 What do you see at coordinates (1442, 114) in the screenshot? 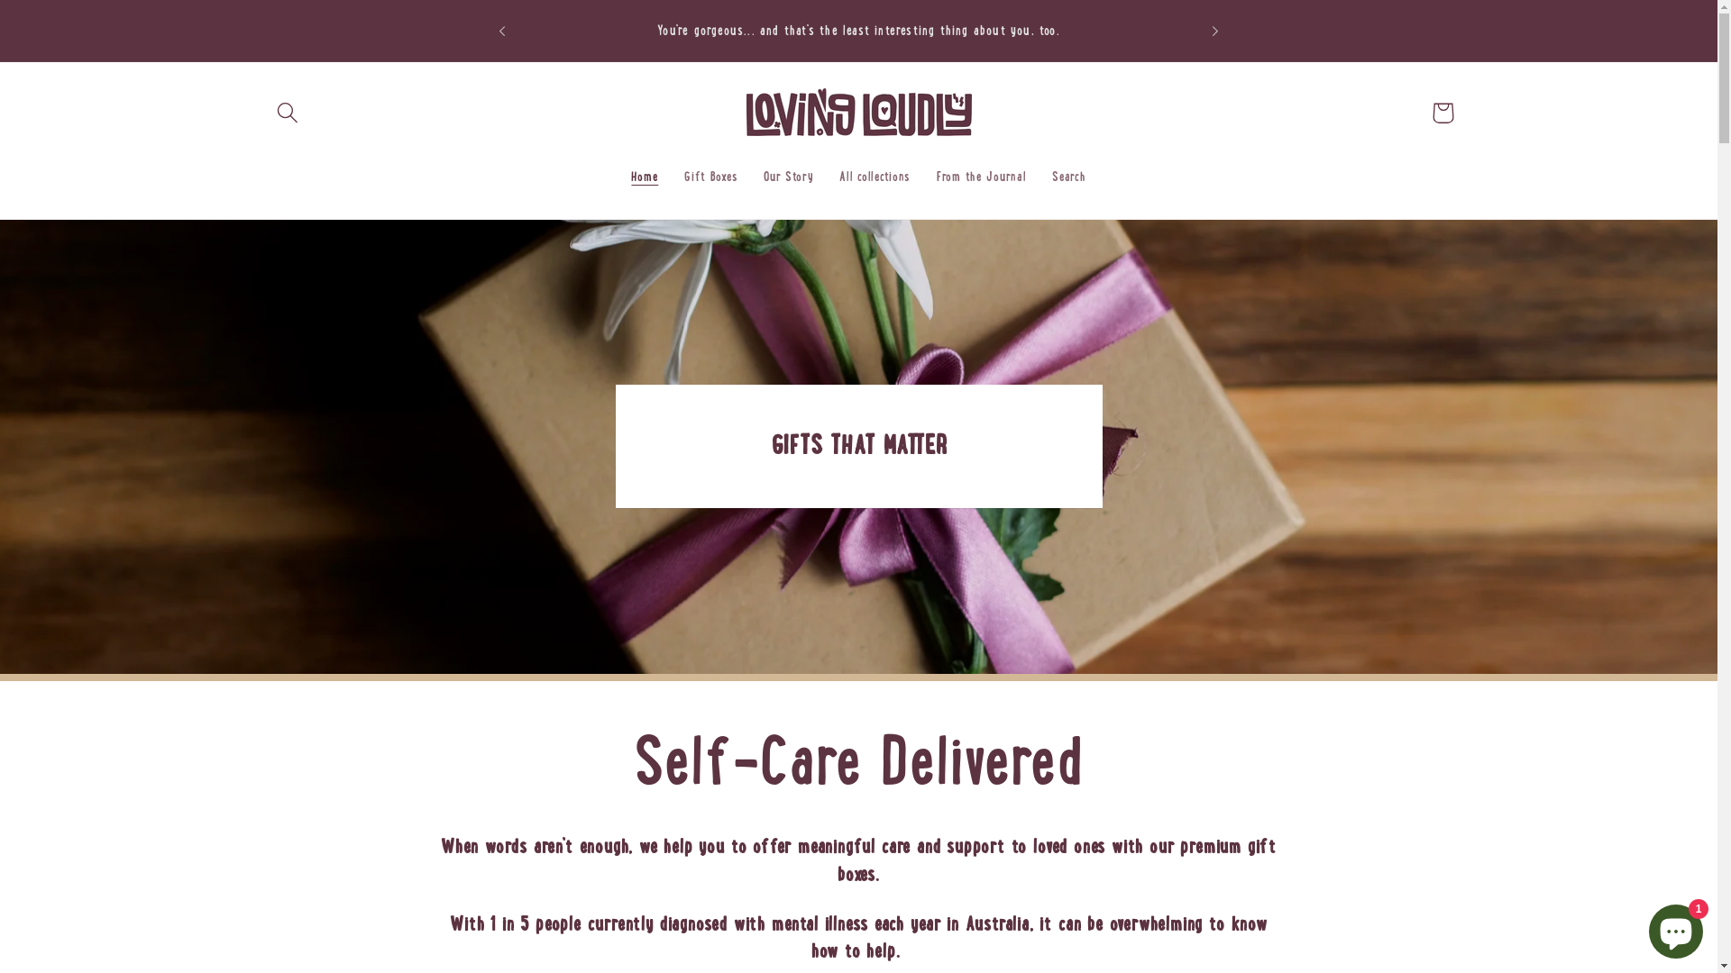
I see `Cart` at bounding box center [1442, 114].